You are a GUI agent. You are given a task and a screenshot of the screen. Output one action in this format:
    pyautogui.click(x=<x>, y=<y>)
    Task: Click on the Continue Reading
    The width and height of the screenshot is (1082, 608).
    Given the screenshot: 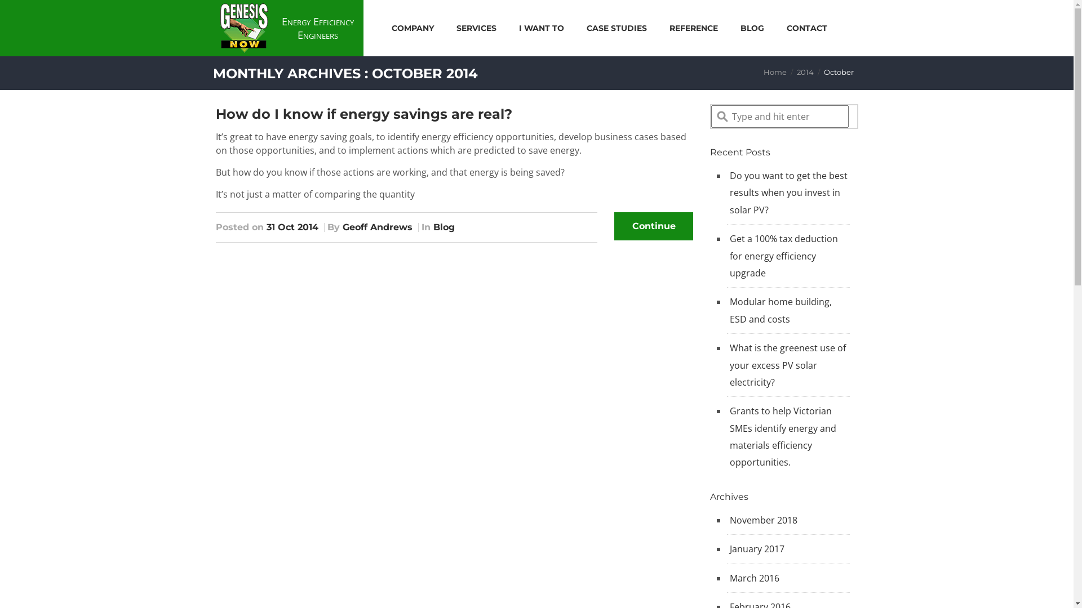 What is the action you would take?
    pyautogui.click(x=654, y=226)
    